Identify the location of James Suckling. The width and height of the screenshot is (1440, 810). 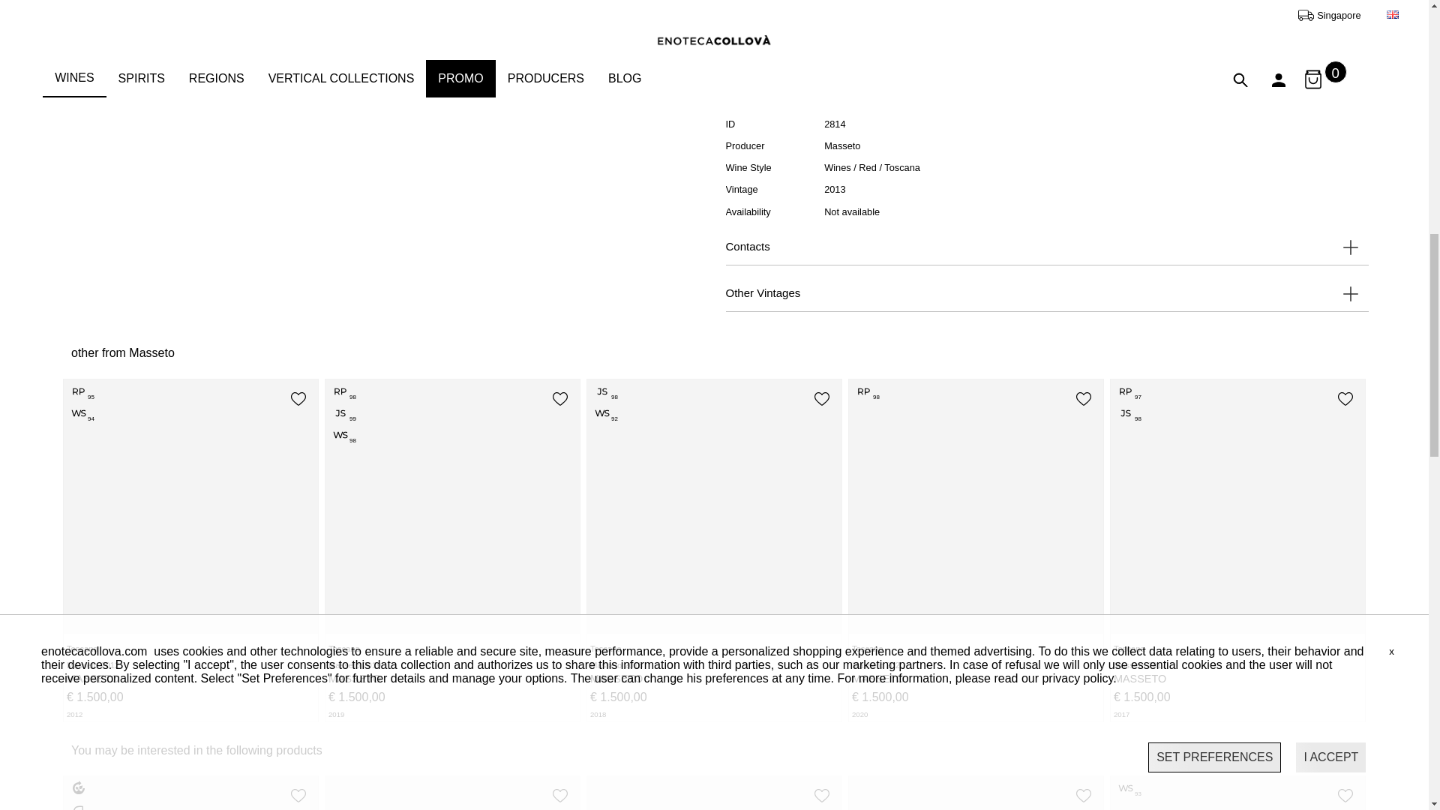
(1128, 414).